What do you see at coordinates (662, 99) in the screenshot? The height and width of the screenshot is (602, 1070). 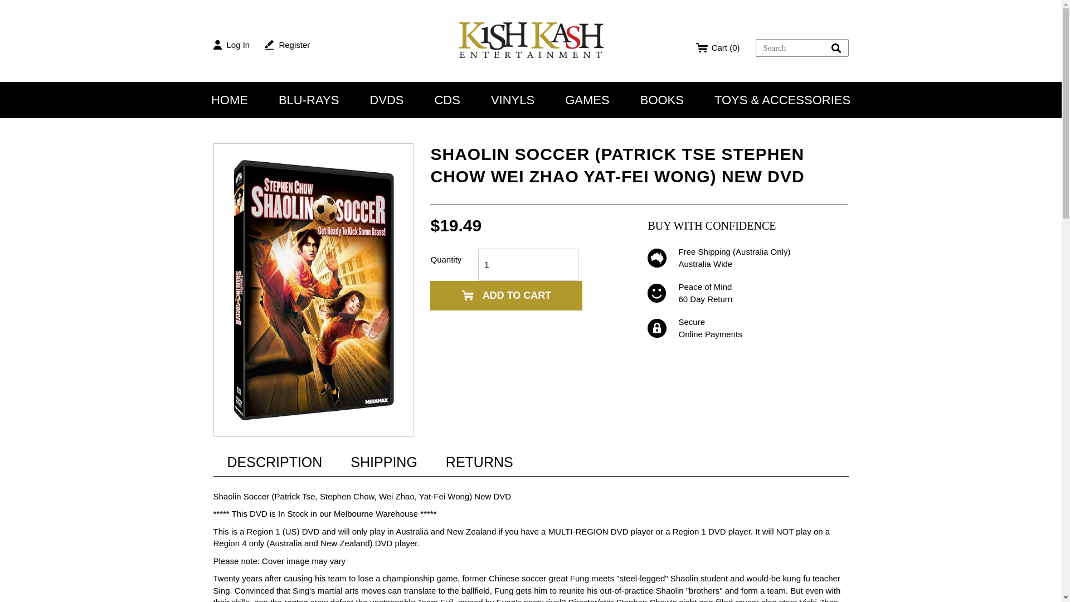 I see `BOOKS` at bounding box center [662, 99].